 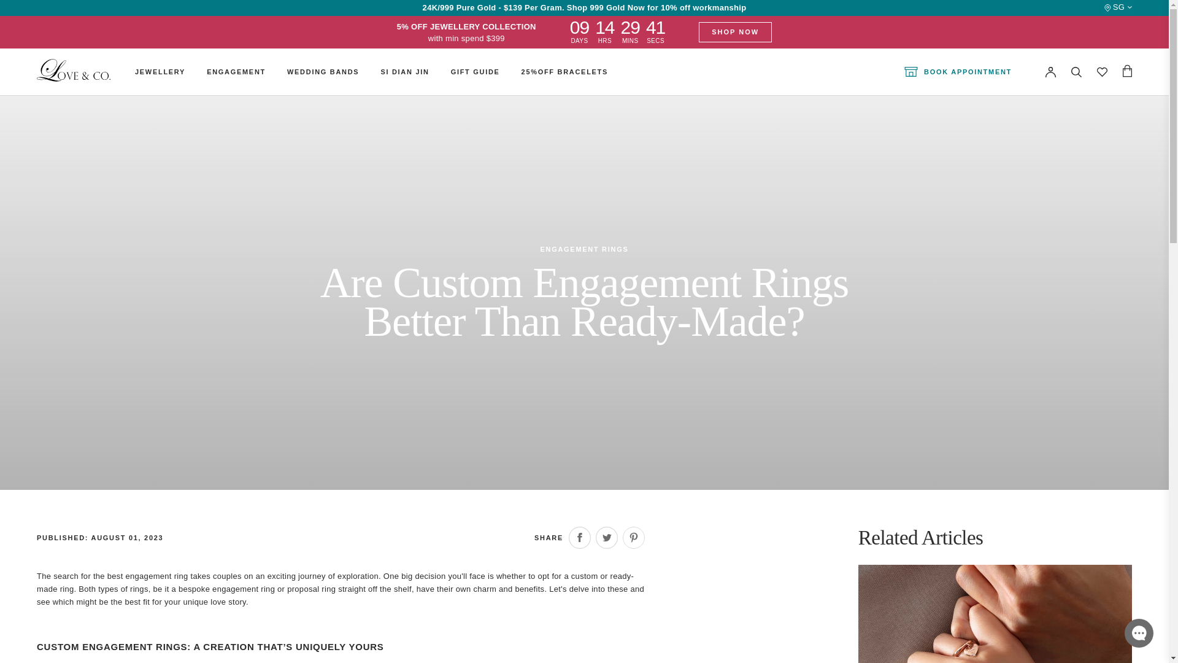 What do you see at coordinates (160, 72) in the screenshot?
I see `JEWELLERY` at bounding box center [160, 72].